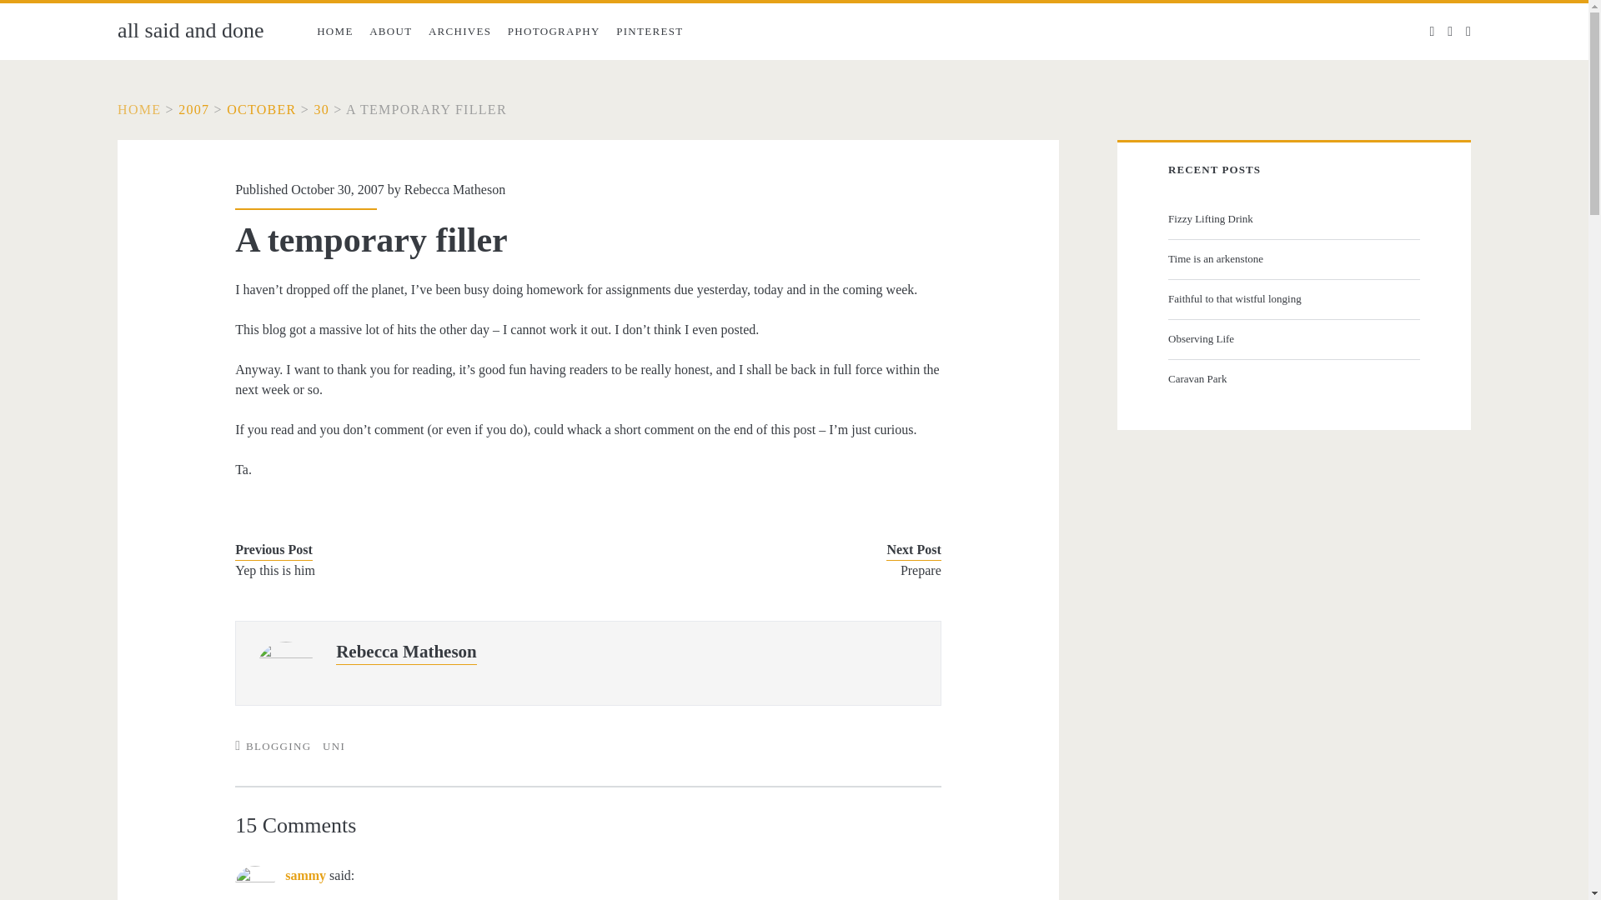 The image size is (1601, 900). Describe the element at coordinates (650, 32) in the screenshot. I see `PINTEREST` at that location.